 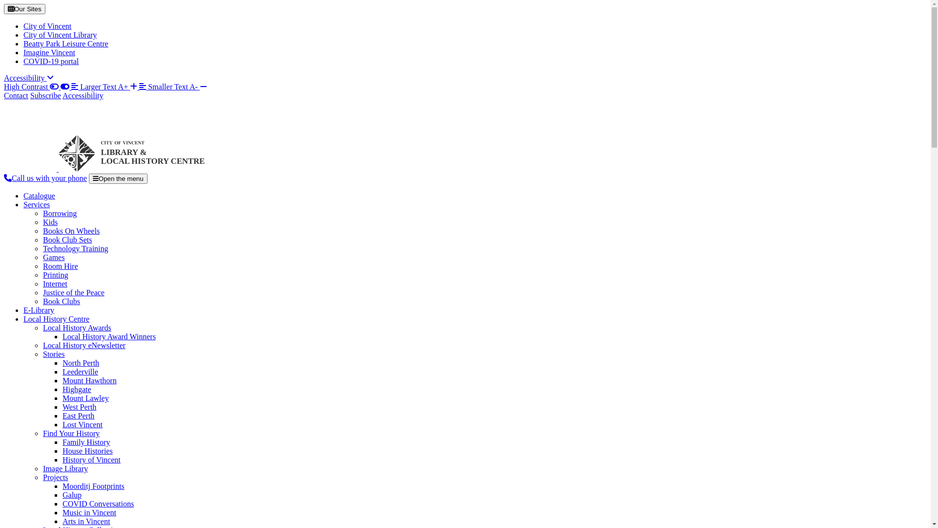 I want to click on Lost Vincent, so click(x=83, y=424).